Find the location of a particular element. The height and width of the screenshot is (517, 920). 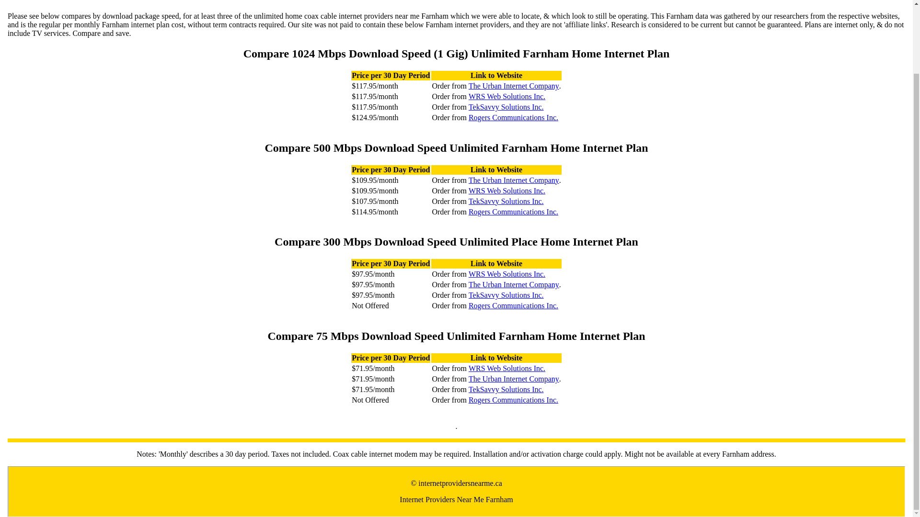

WRS Web Solutions Inc. is located at coordinates (507, 369).